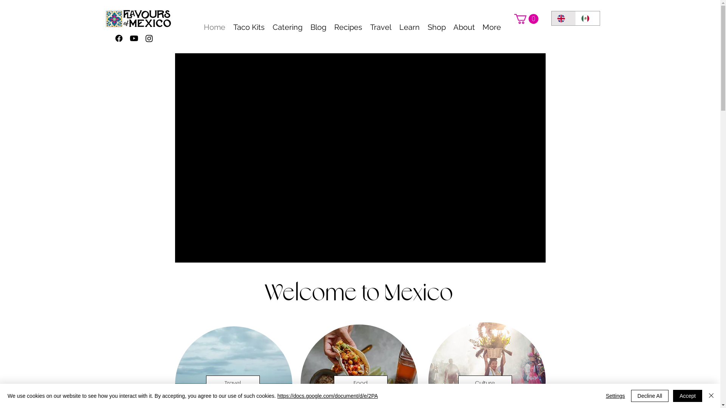  What do you see at coordinates (348, 27) in the screenshot?
I see `Recipes` at bounding box center [348, 27].